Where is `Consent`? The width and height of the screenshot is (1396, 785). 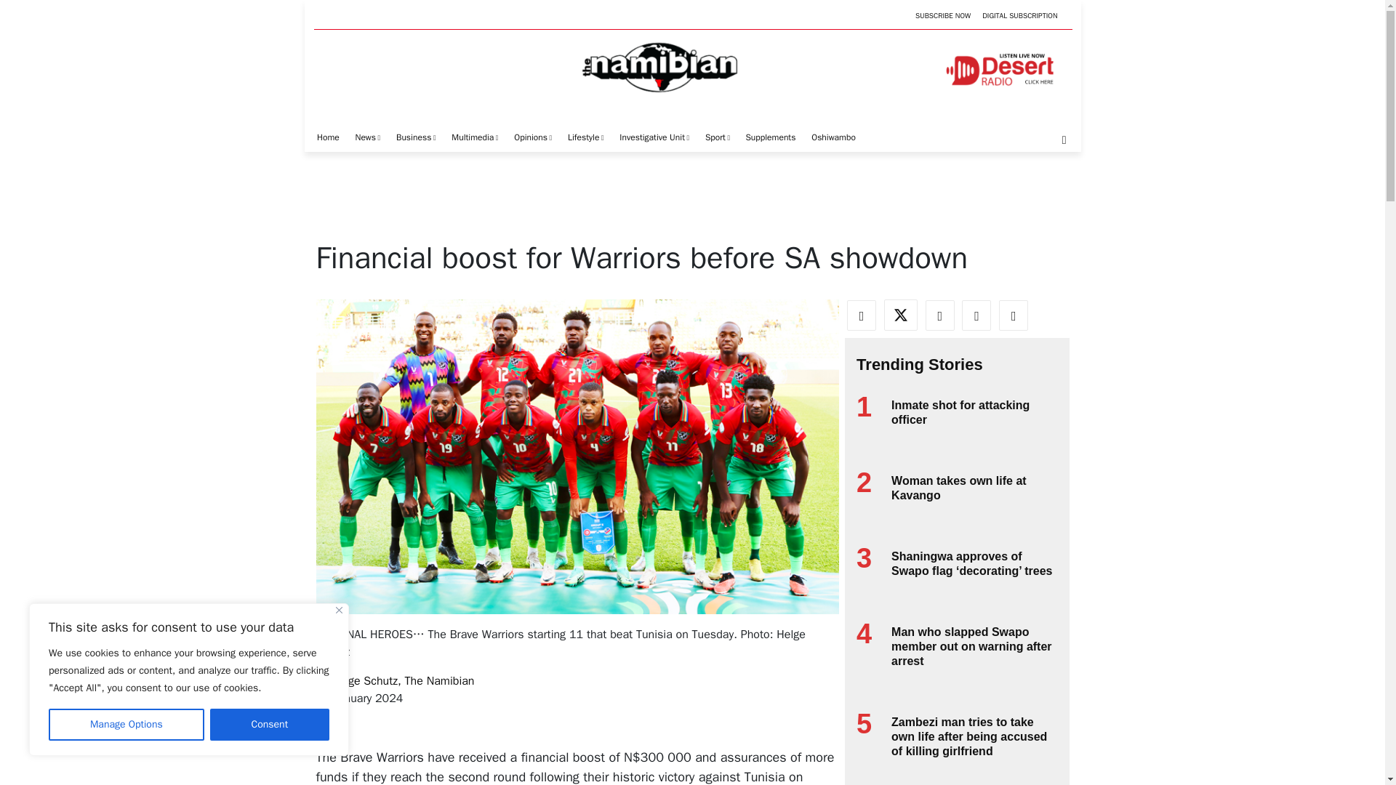
Consent is located at coordinates (270, 725).